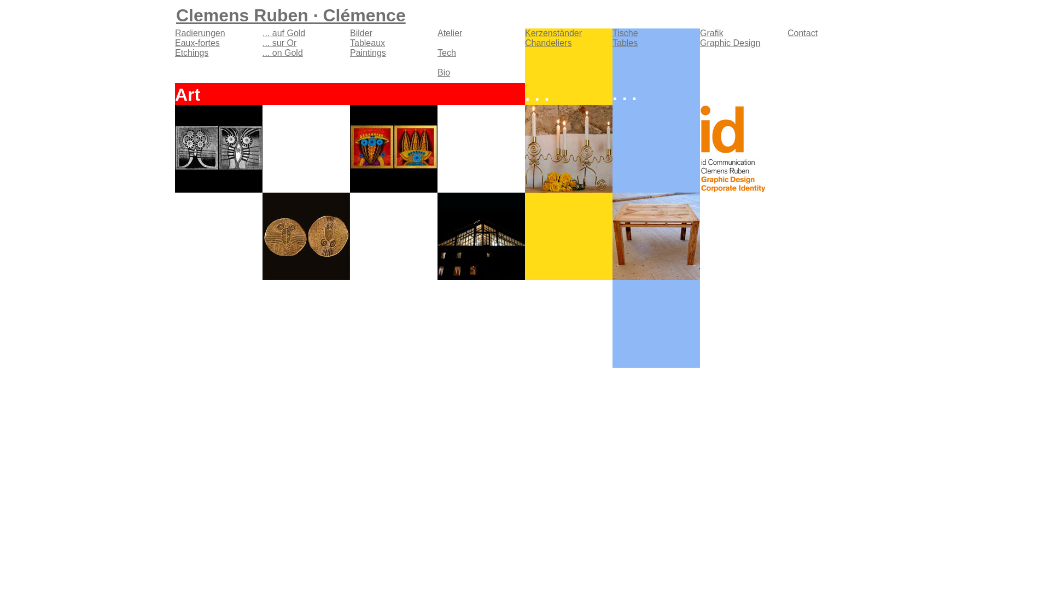  Describe the element at coordinates (200, 43) in the screenshot. I see `Radierungen
Eaux-fortes
Etchings` at that location.